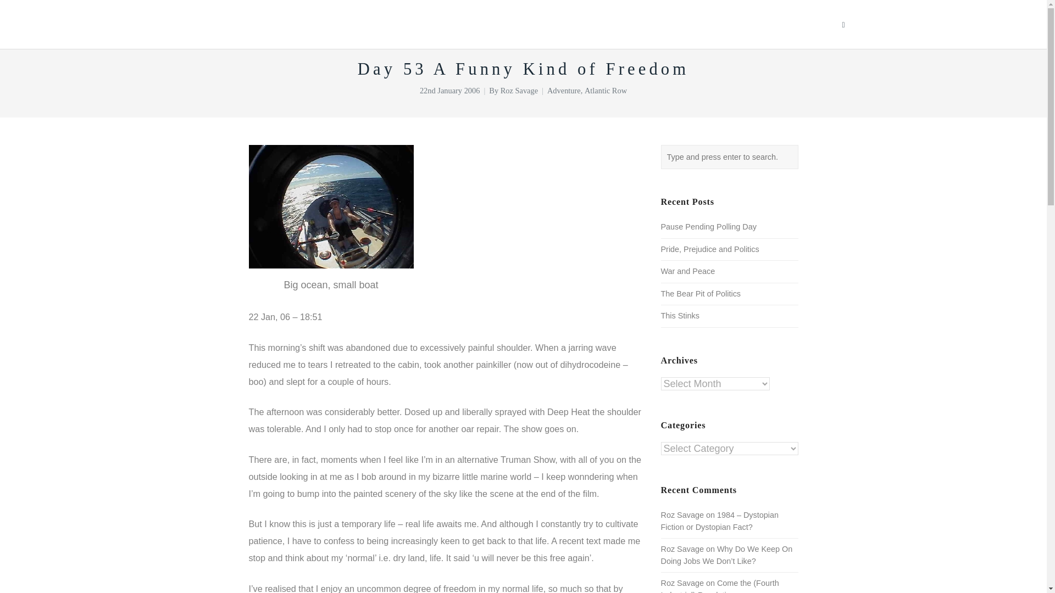 The height and width of the screenshot is (593, 1055). Describe the element at coordinates (709, 249) in the screenshot. I see `Pride, Prejudice and Politics` at that location.